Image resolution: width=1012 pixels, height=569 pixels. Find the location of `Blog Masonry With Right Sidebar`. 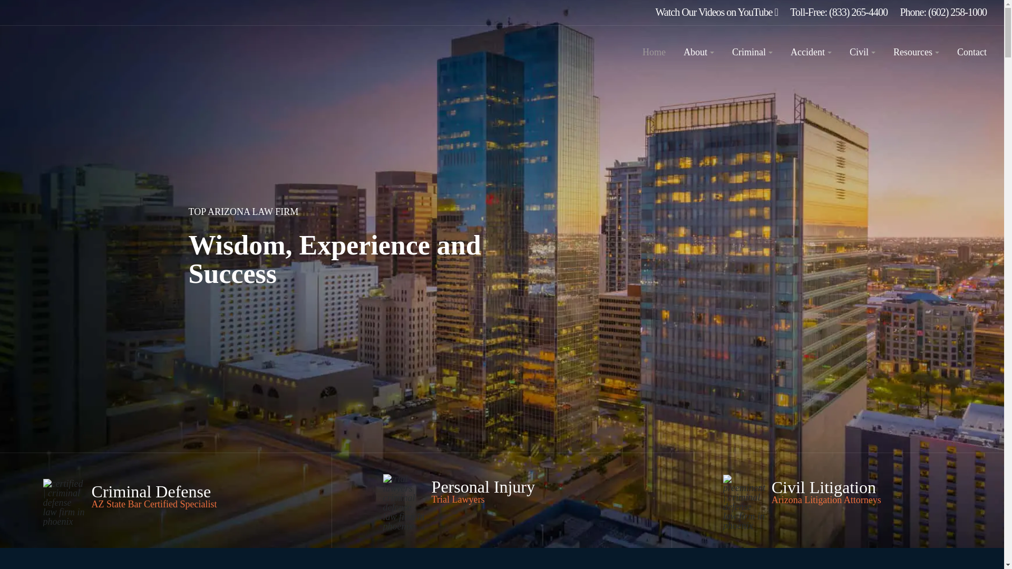

Blog Masonry With Right Sidebar is located at coordinates (916, 52).